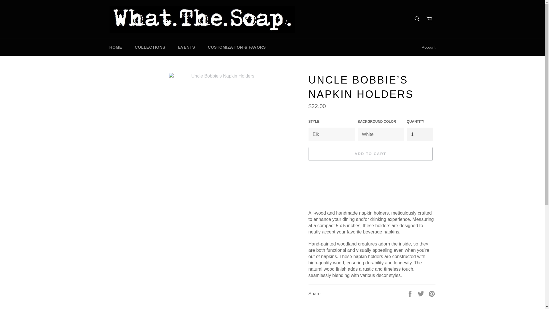  I want to click on COLLECTIONS, so click(150, 47).